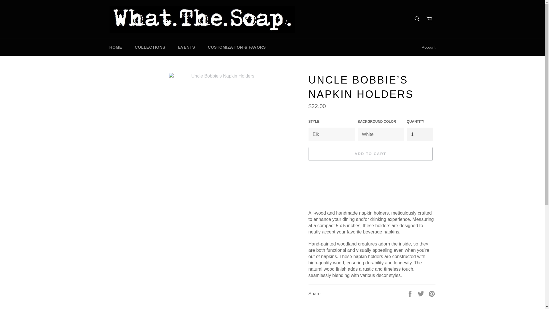  I want to click on COLLECTIONS, so click(150, 47).